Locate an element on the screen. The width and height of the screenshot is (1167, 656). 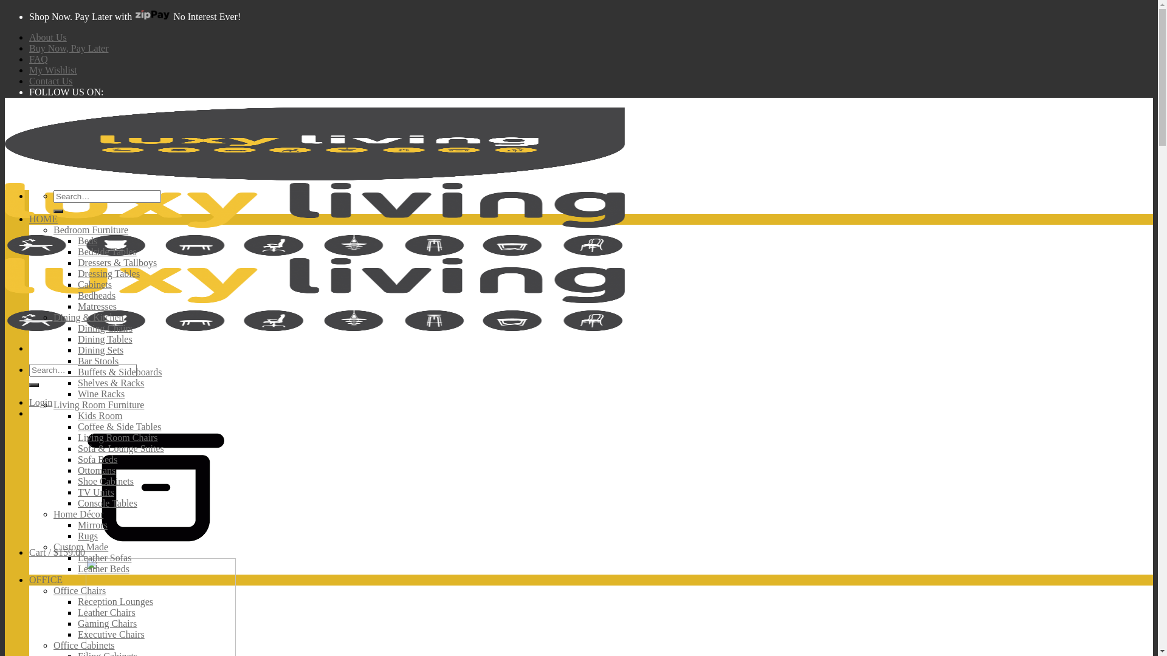
Dining Sets is located at coordinates (101, 350).